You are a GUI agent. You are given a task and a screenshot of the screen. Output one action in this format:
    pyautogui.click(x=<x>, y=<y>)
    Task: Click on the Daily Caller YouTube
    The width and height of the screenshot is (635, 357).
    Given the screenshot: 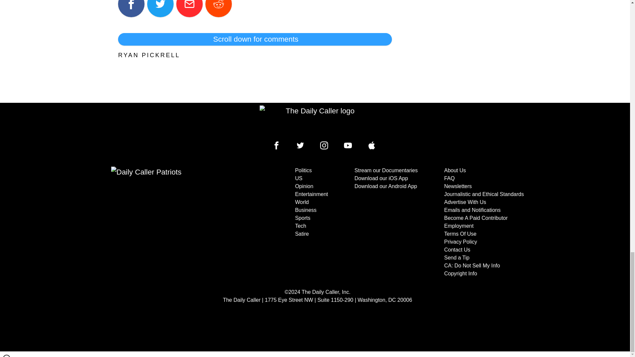 What is the action you would take?
    pyautogui.click(x=372, y=145)
    